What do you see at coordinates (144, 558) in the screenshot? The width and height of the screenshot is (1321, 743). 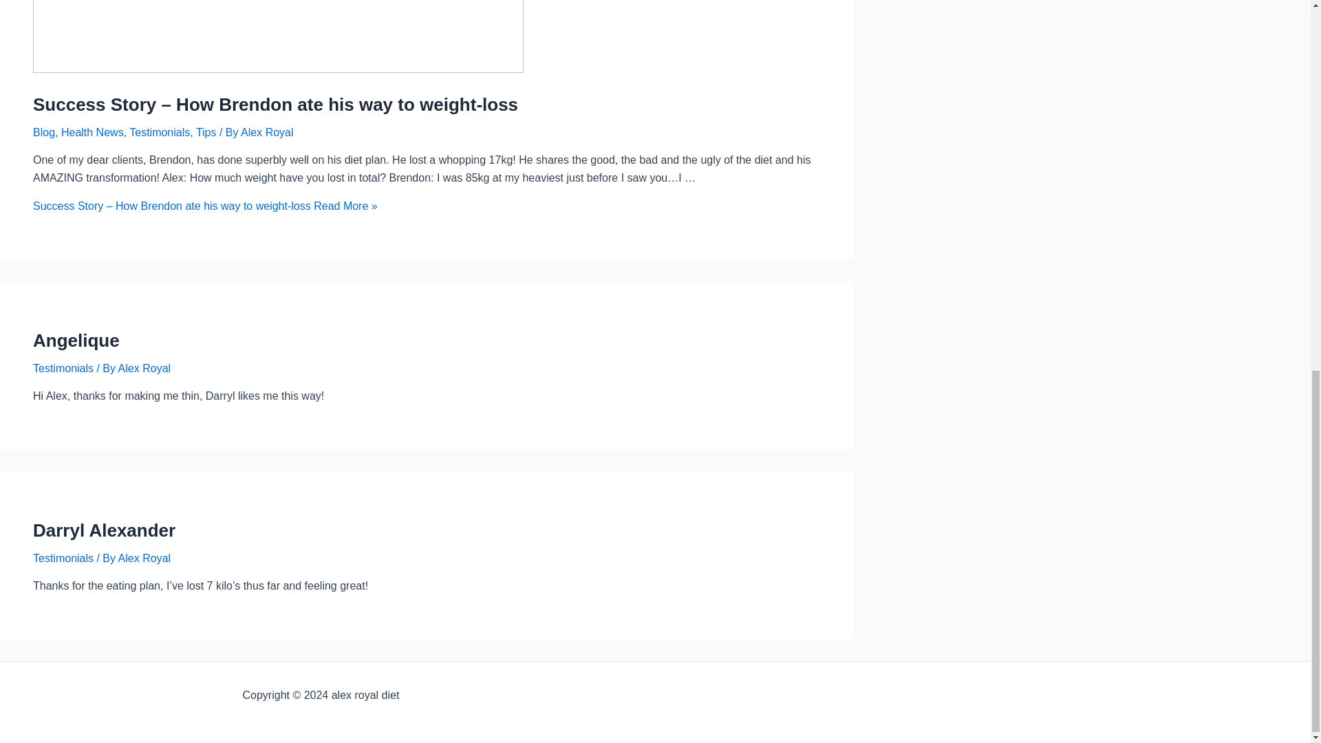 I see `Alex Royal` at bounding box center [144, 558].